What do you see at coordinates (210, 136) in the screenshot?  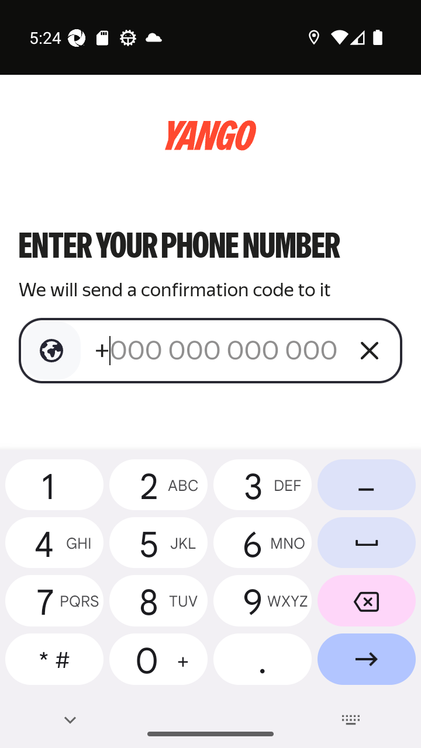 I see `logo` at bounding box center [210, 136].